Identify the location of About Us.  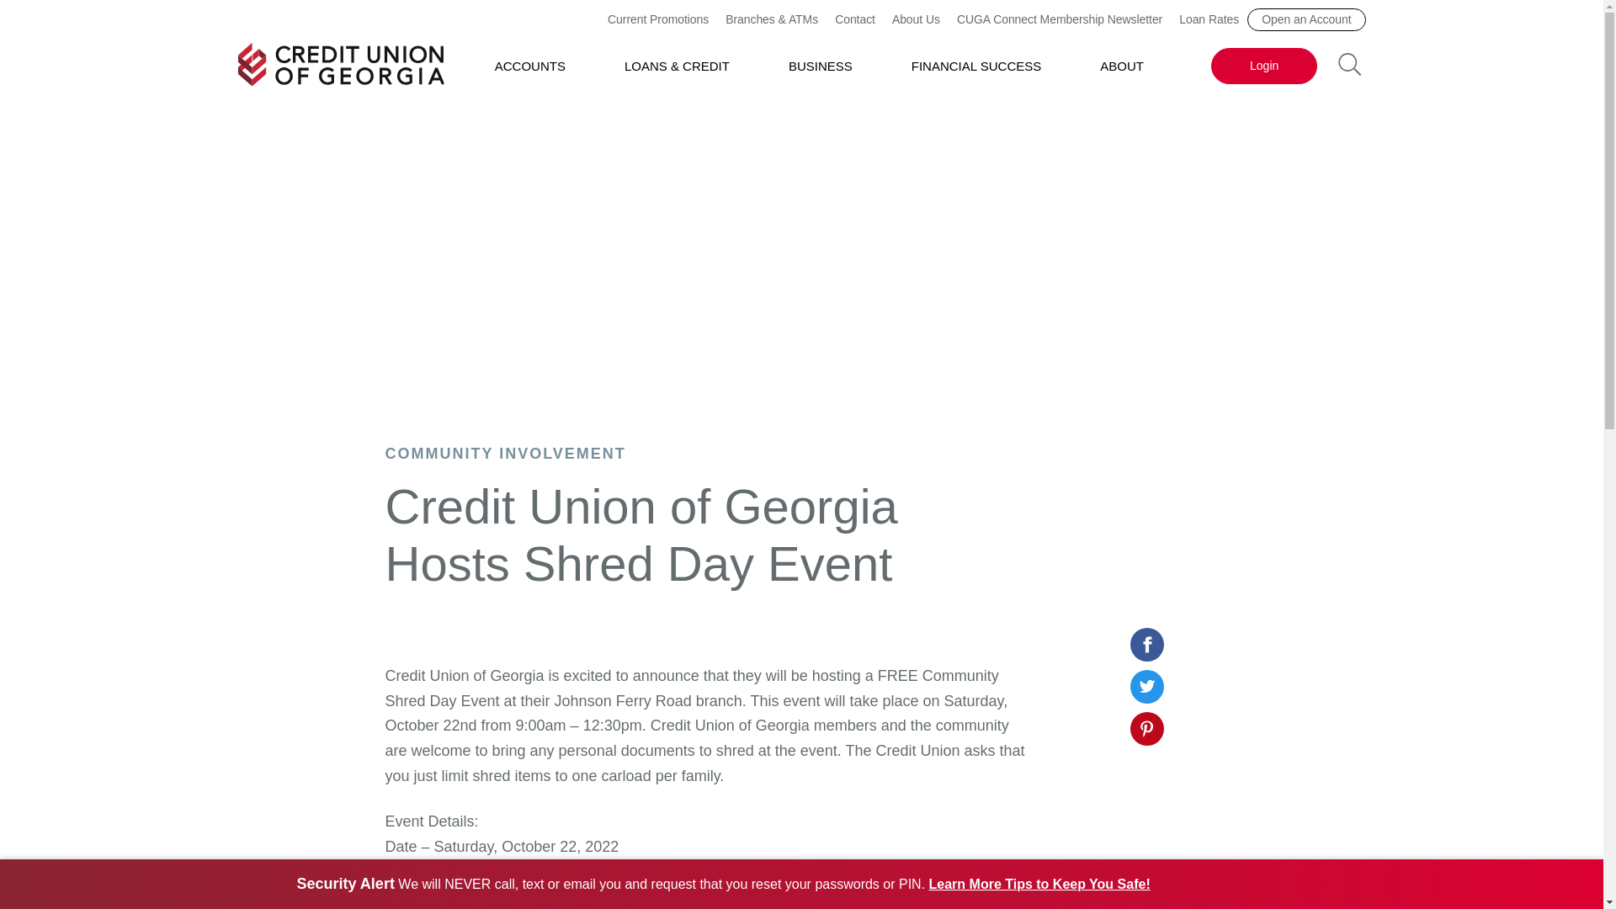
(916, 19).